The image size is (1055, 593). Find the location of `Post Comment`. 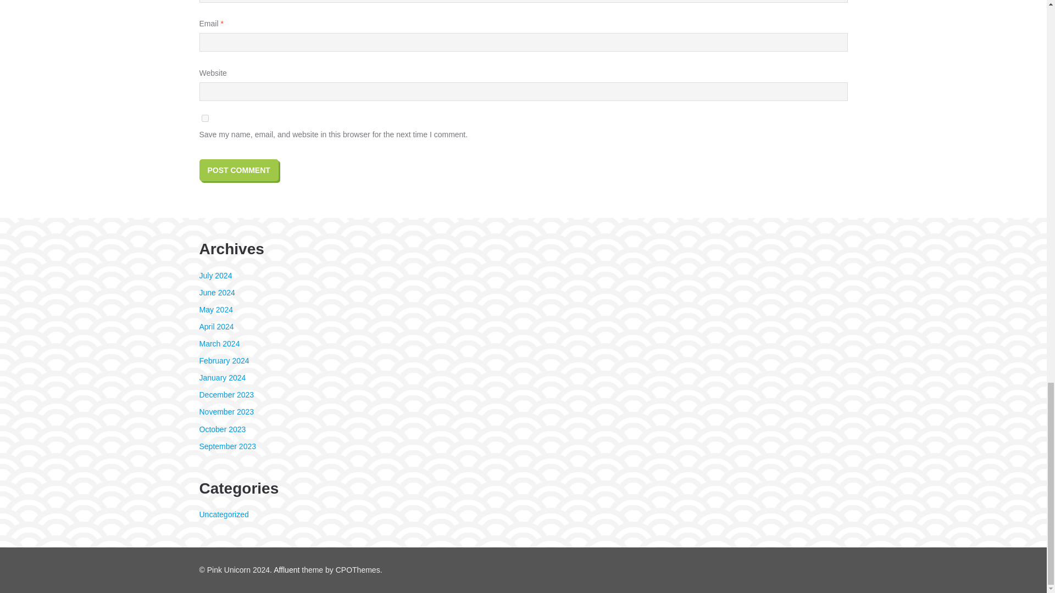

Post Comment is located at coordinates (238, 170).